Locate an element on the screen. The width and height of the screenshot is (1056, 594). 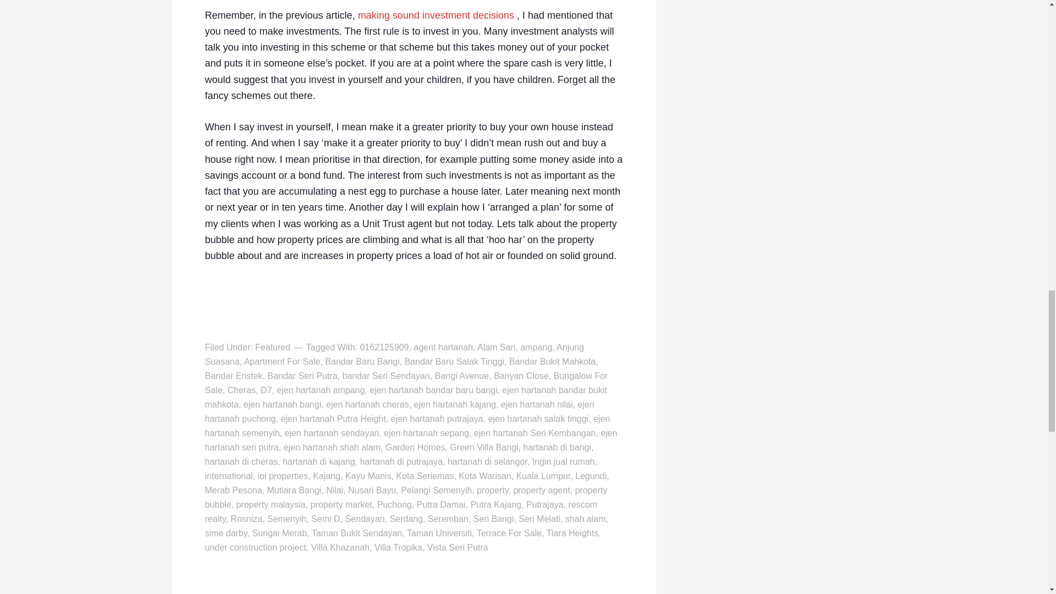
Bungalow For Sale is located at coordinates (406, 383).